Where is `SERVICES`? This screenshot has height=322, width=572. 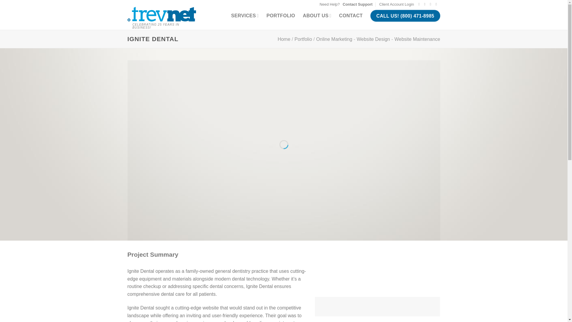
SERVICES is located at coordinates (245, 16).